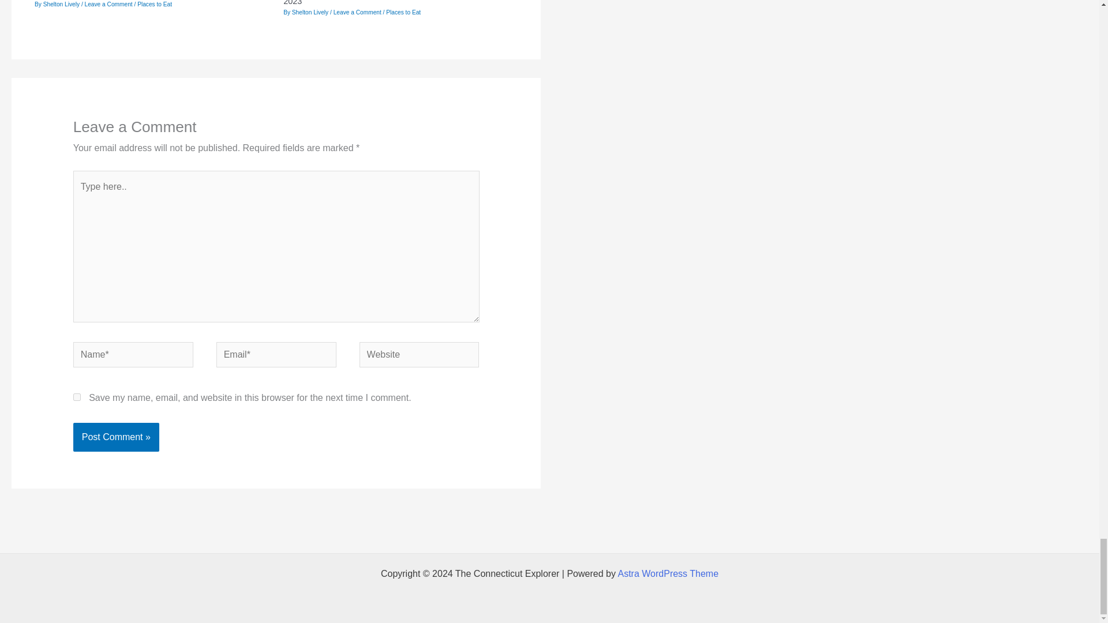  I want to click on Shelton Lively, so click(62, 4).